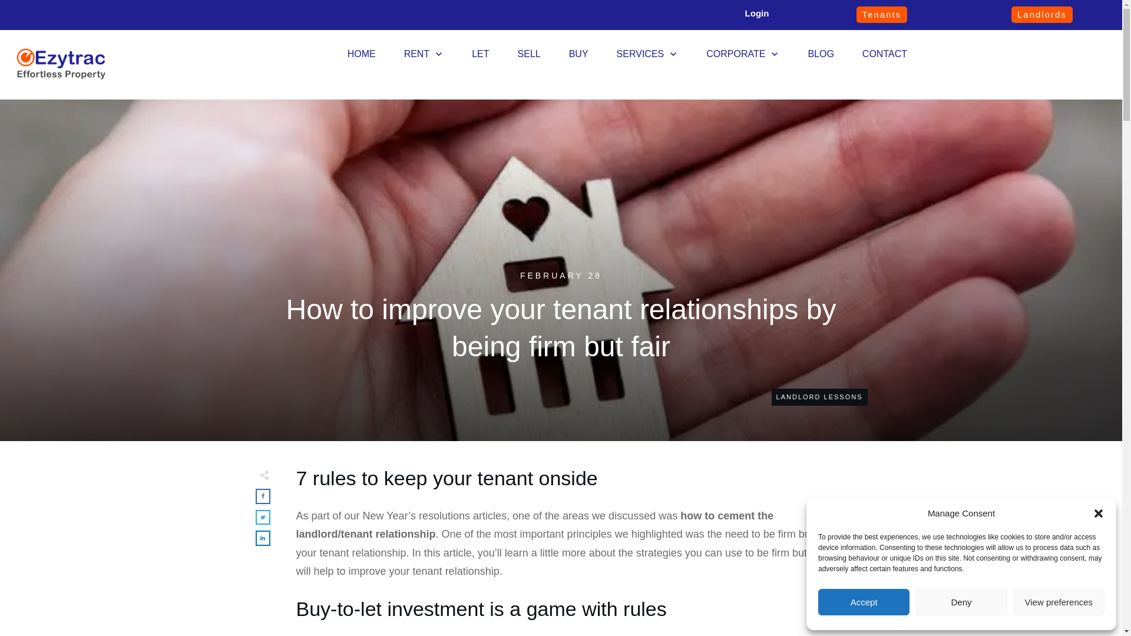 The image size is (1131, 636). Describe the element at coordinates (864, 602) in the screenshot. I see `Accept` at that location.